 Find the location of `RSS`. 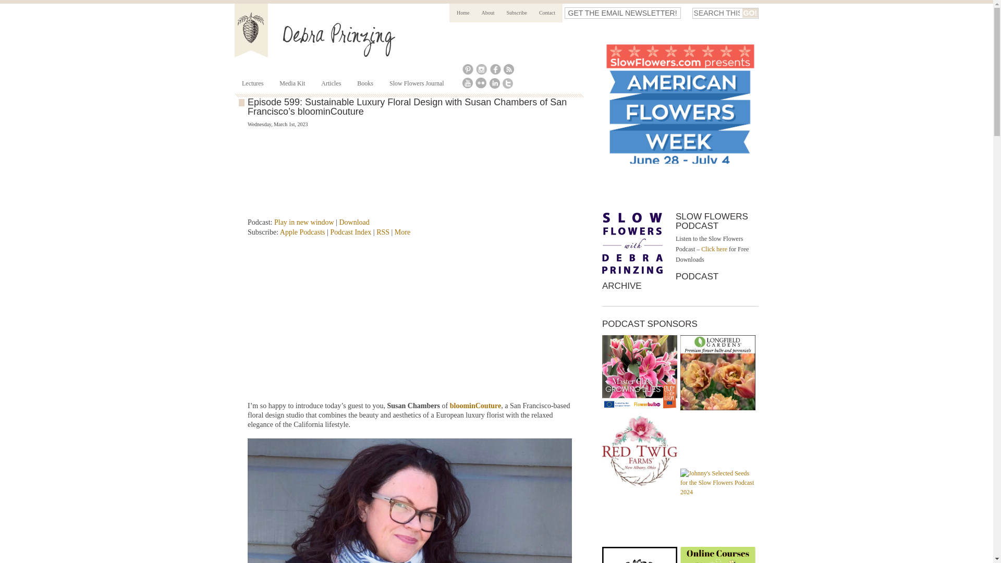

RSS is located at coordinates (383, 232).